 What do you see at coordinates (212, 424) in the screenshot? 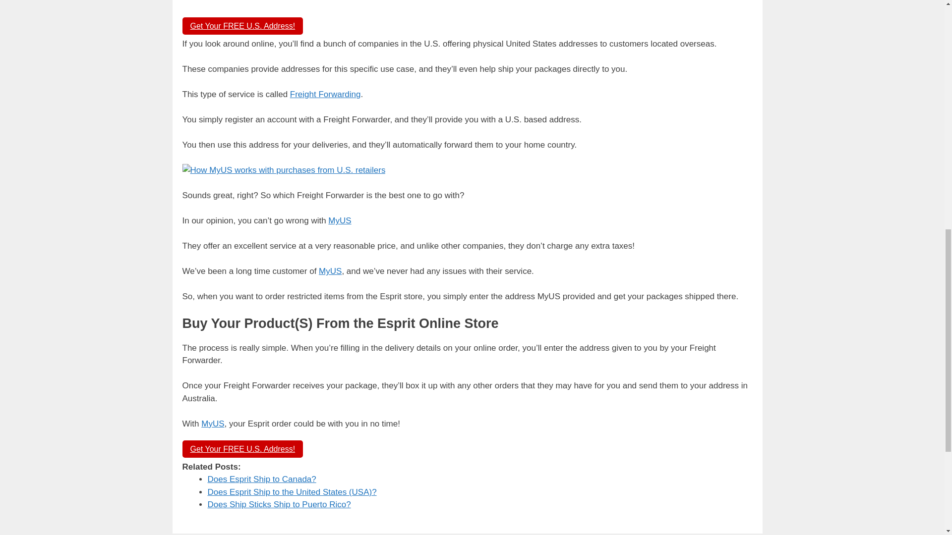
I see `MyUS` at bounding box center [212, 424].